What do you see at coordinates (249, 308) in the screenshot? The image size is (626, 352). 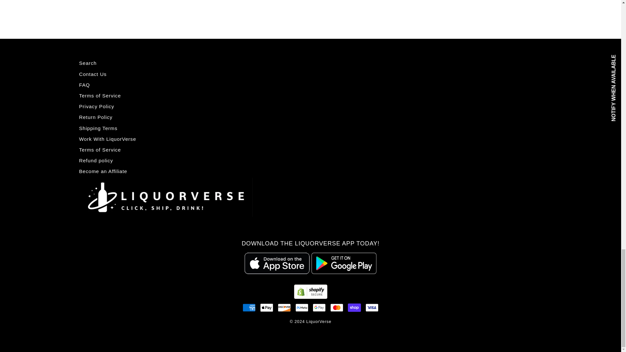 I see `American Express` at bounding box center [249, 308].